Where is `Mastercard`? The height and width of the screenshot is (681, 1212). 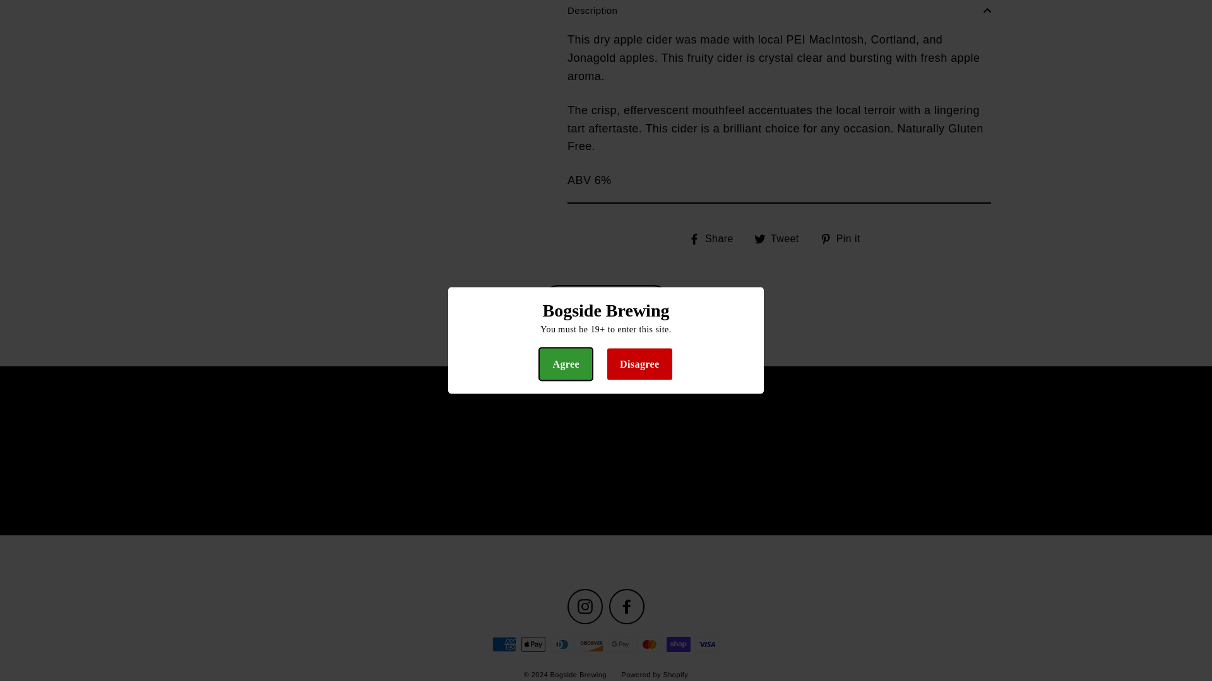 Mastercard is located at coordinates (649, 644).